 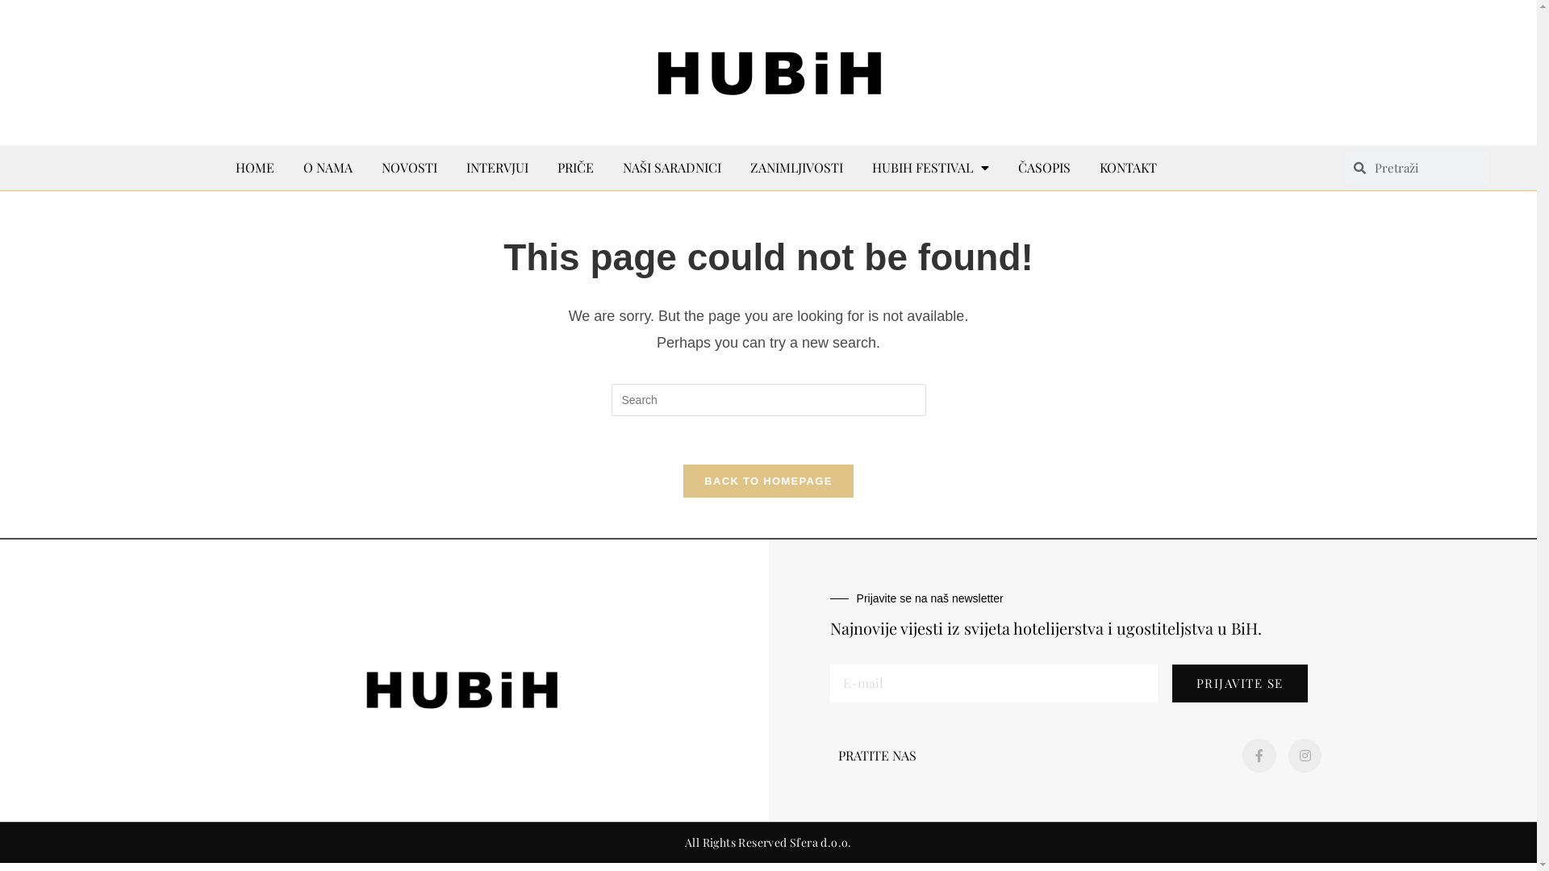 I want to click on PRIJAVITE SE, so click(x=1240, y=684).